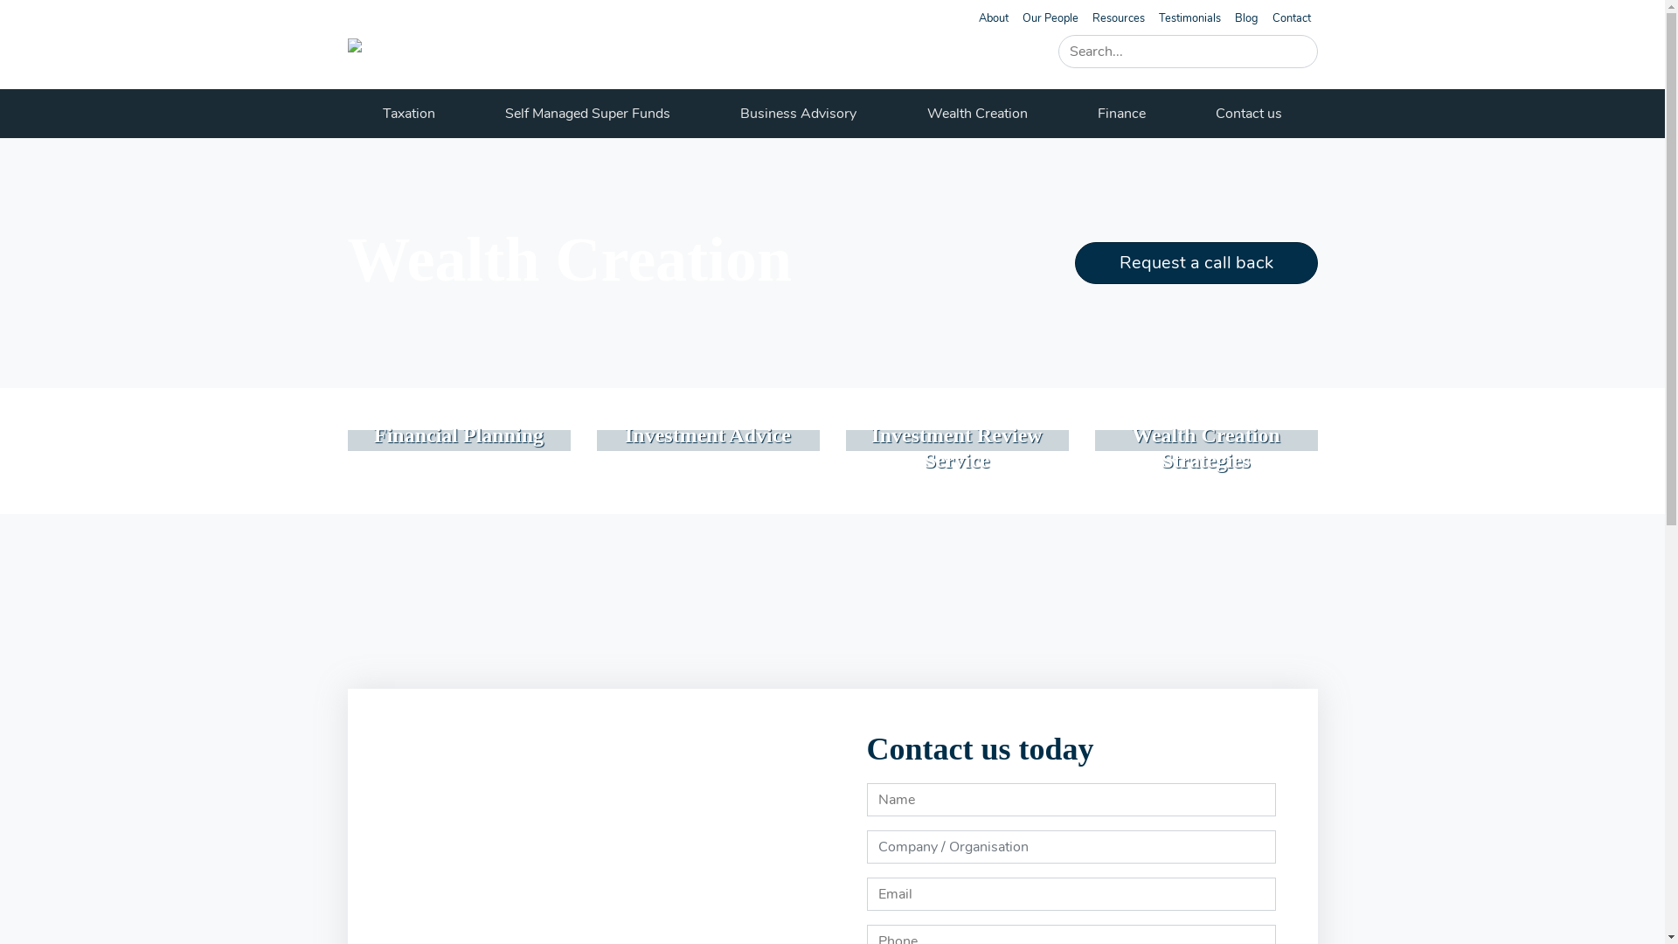 The width and height of the screenshot is (1678, 944). Describe the element at coordinates (1292, 18) in the screenshot. I see `Contact` at that location.